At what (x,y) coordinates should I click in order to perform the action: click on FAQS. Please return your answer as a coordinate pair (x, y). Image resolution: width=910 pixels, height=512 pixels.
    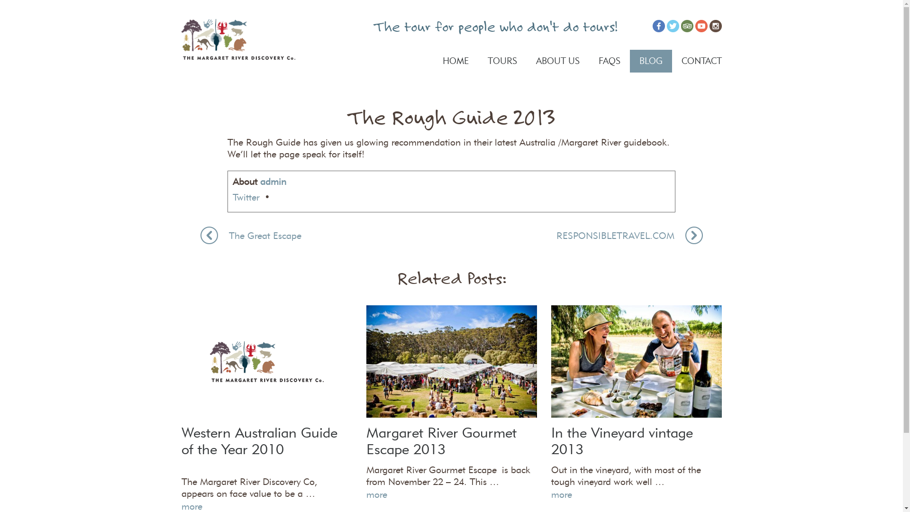
    Looking at the image, I should click on (609, 61).